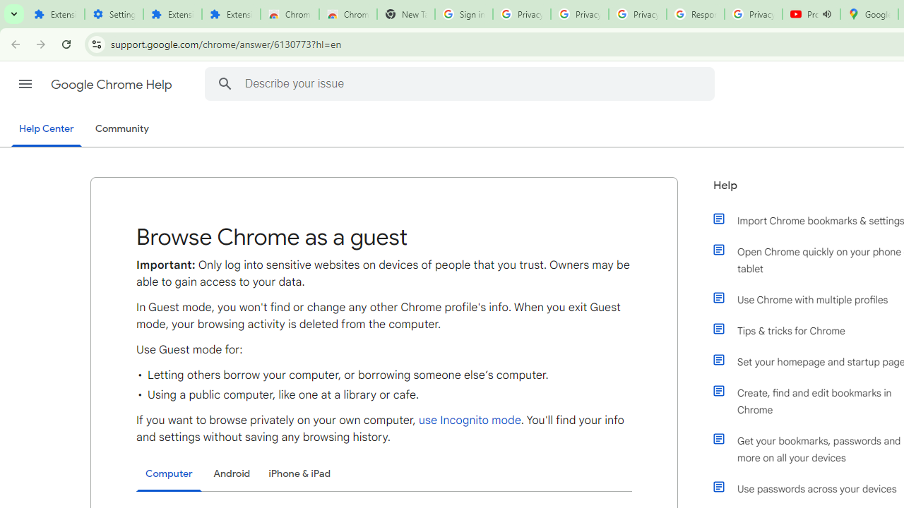 The height and width of the screenshot is (508, 904). Describe the element at coordinates (462, 83) in the screenshot. I see `Describe your issue` at that location.